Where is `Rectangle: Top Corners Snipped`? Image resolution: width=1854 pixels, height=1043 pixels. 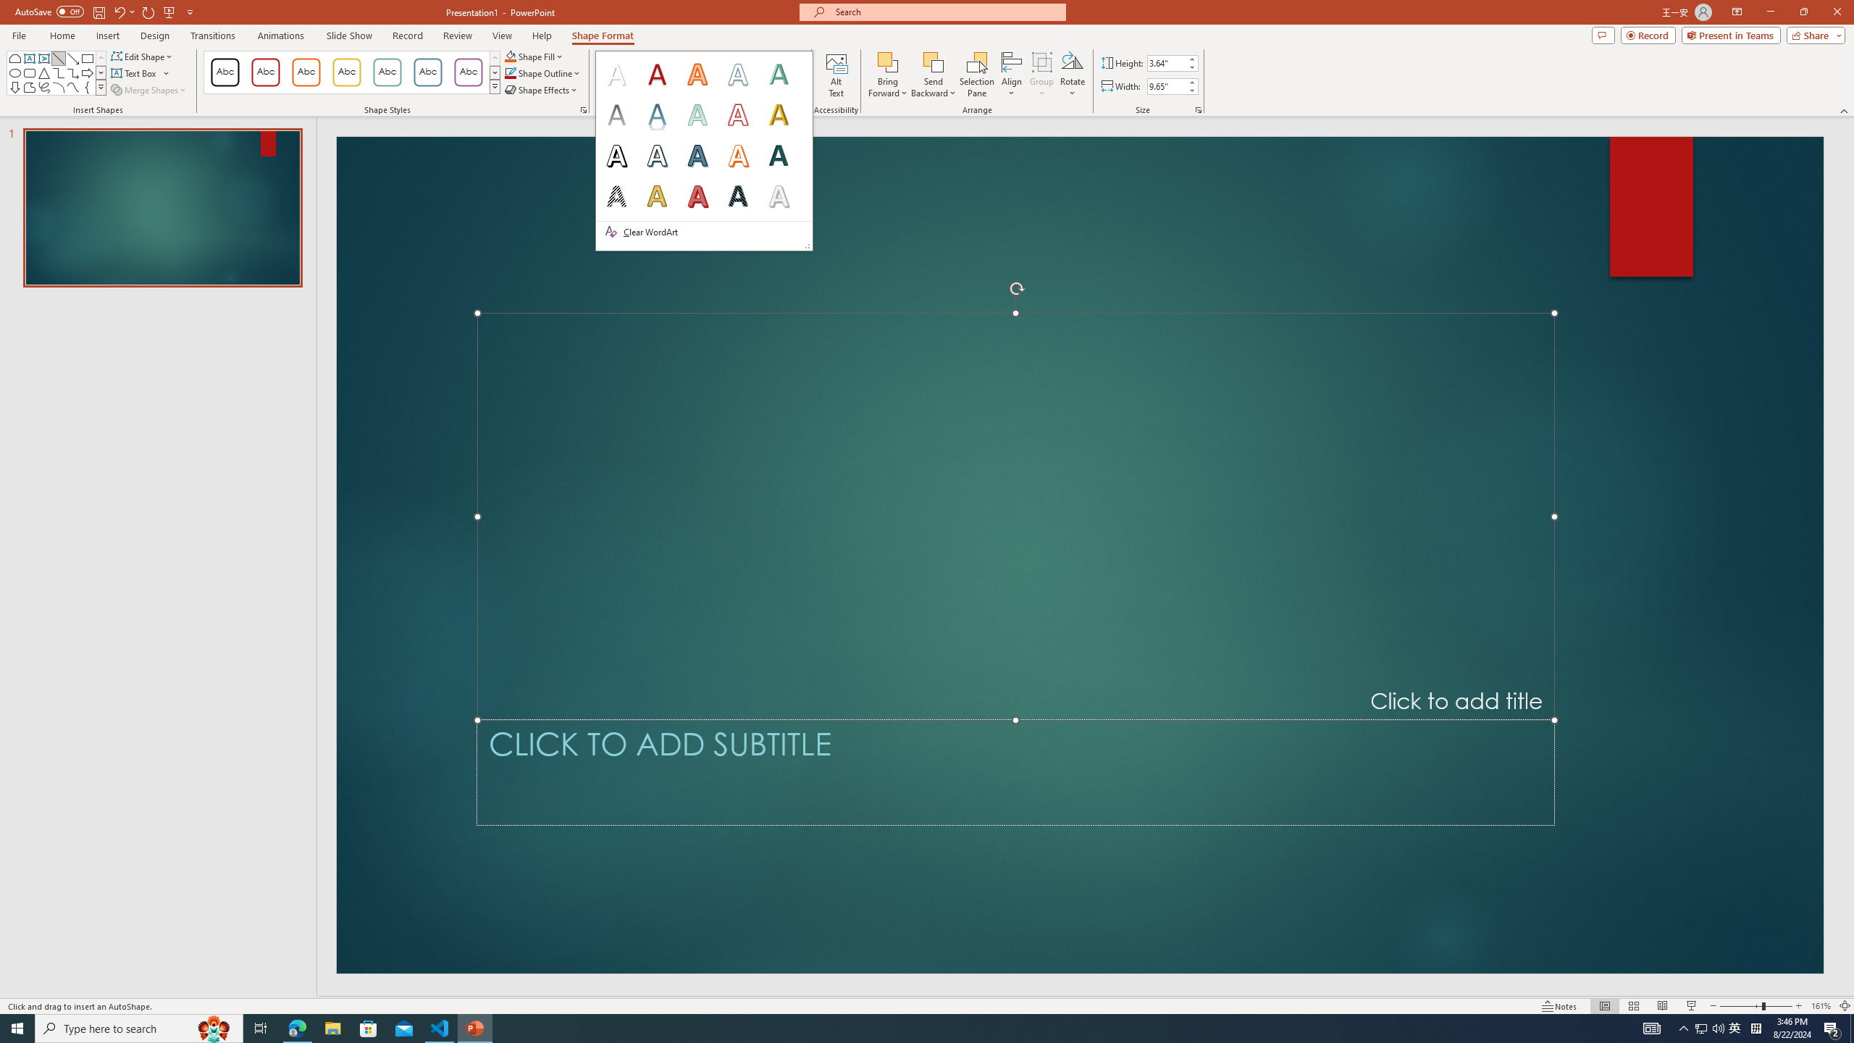
Rectangle: Top Corners Snipped is located at coordinates (14, 58).